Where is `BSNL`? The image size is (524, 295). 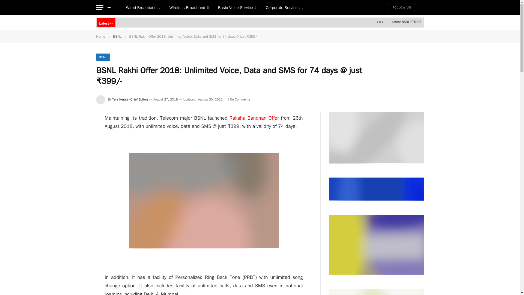 BSNL is located at coordinates (117, 36).